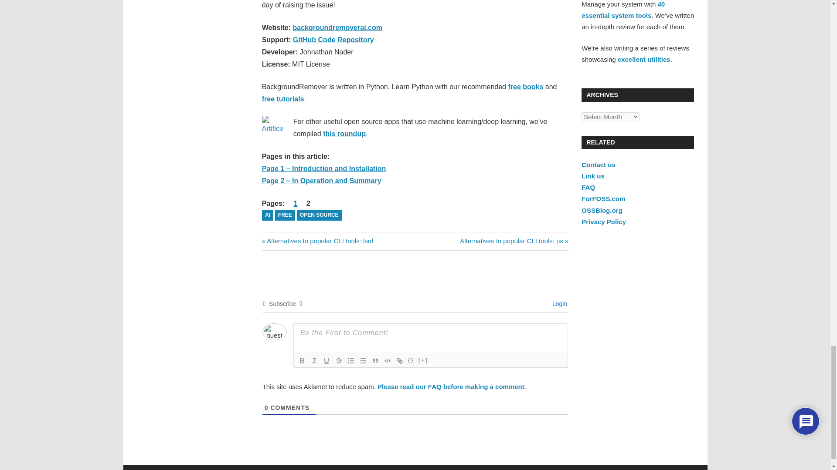 This screenshot has width=837, height=470. What do you see at coordinates (337, 28) in the screenshot?
I see `backgroundremoverai.com` at bounding box center [337, 28].